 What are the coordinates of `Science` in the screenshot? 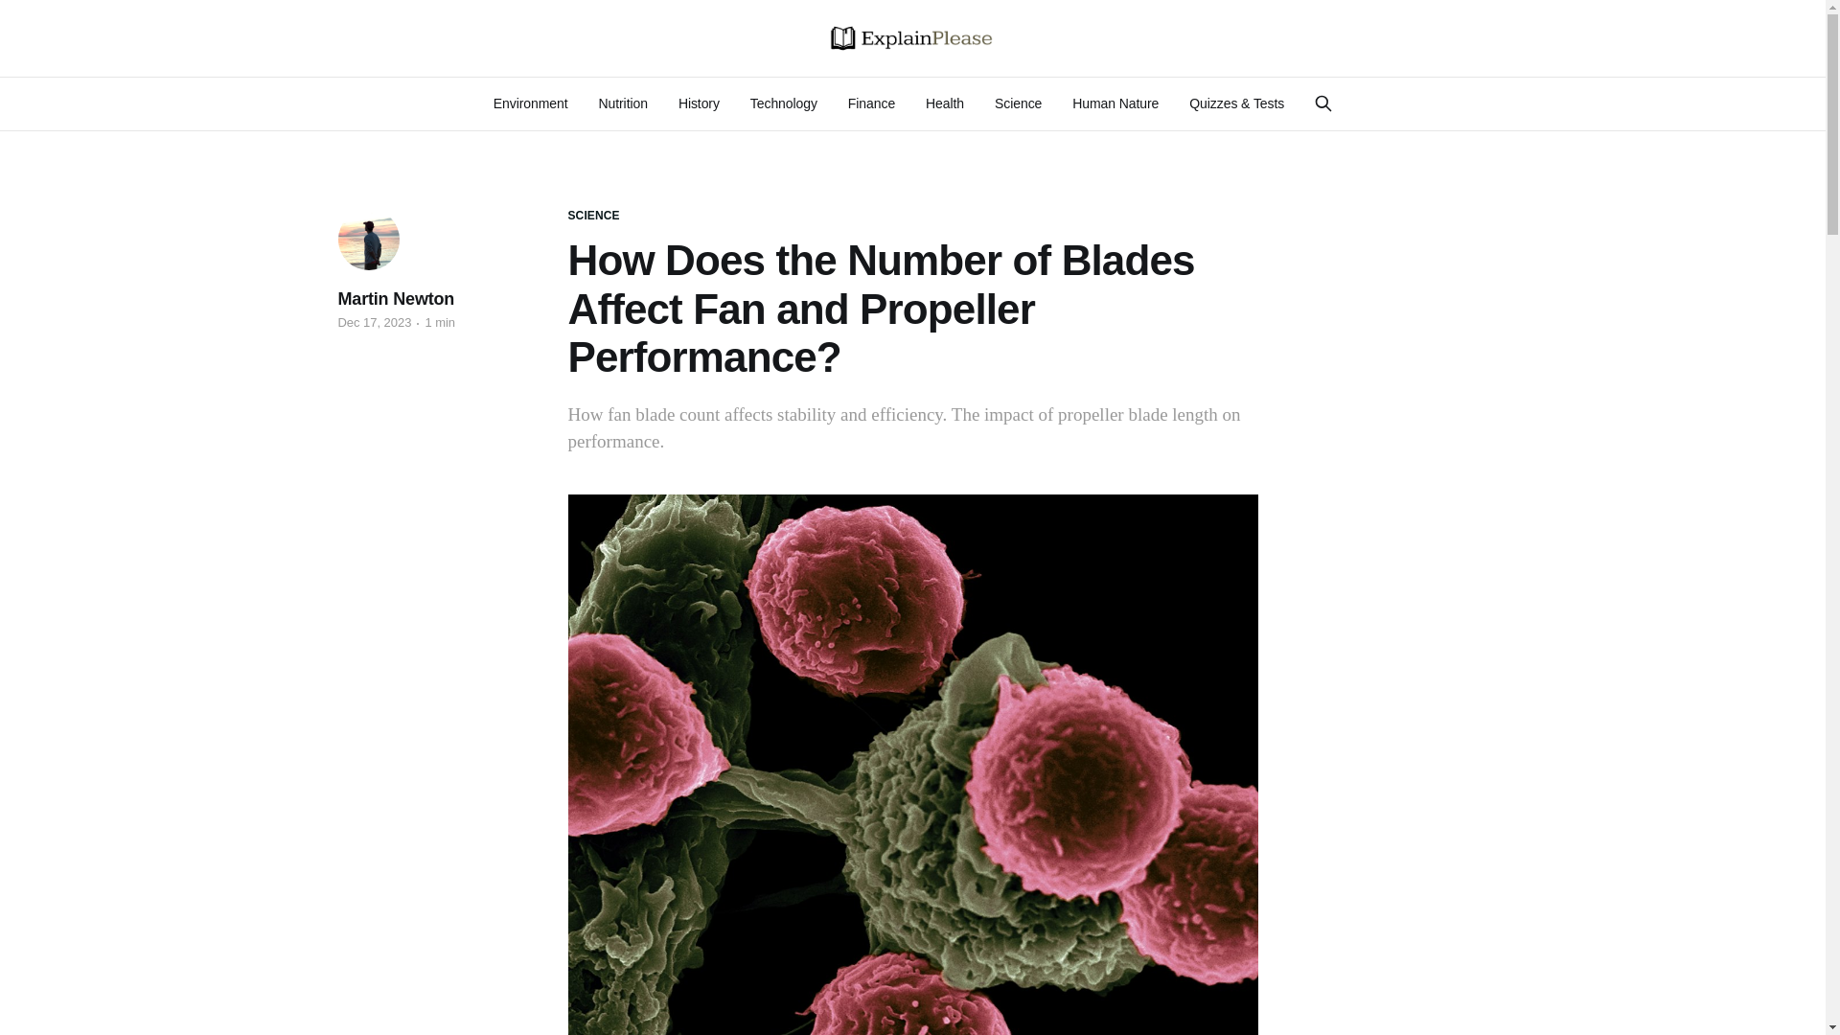 It's located at (1018, 103).